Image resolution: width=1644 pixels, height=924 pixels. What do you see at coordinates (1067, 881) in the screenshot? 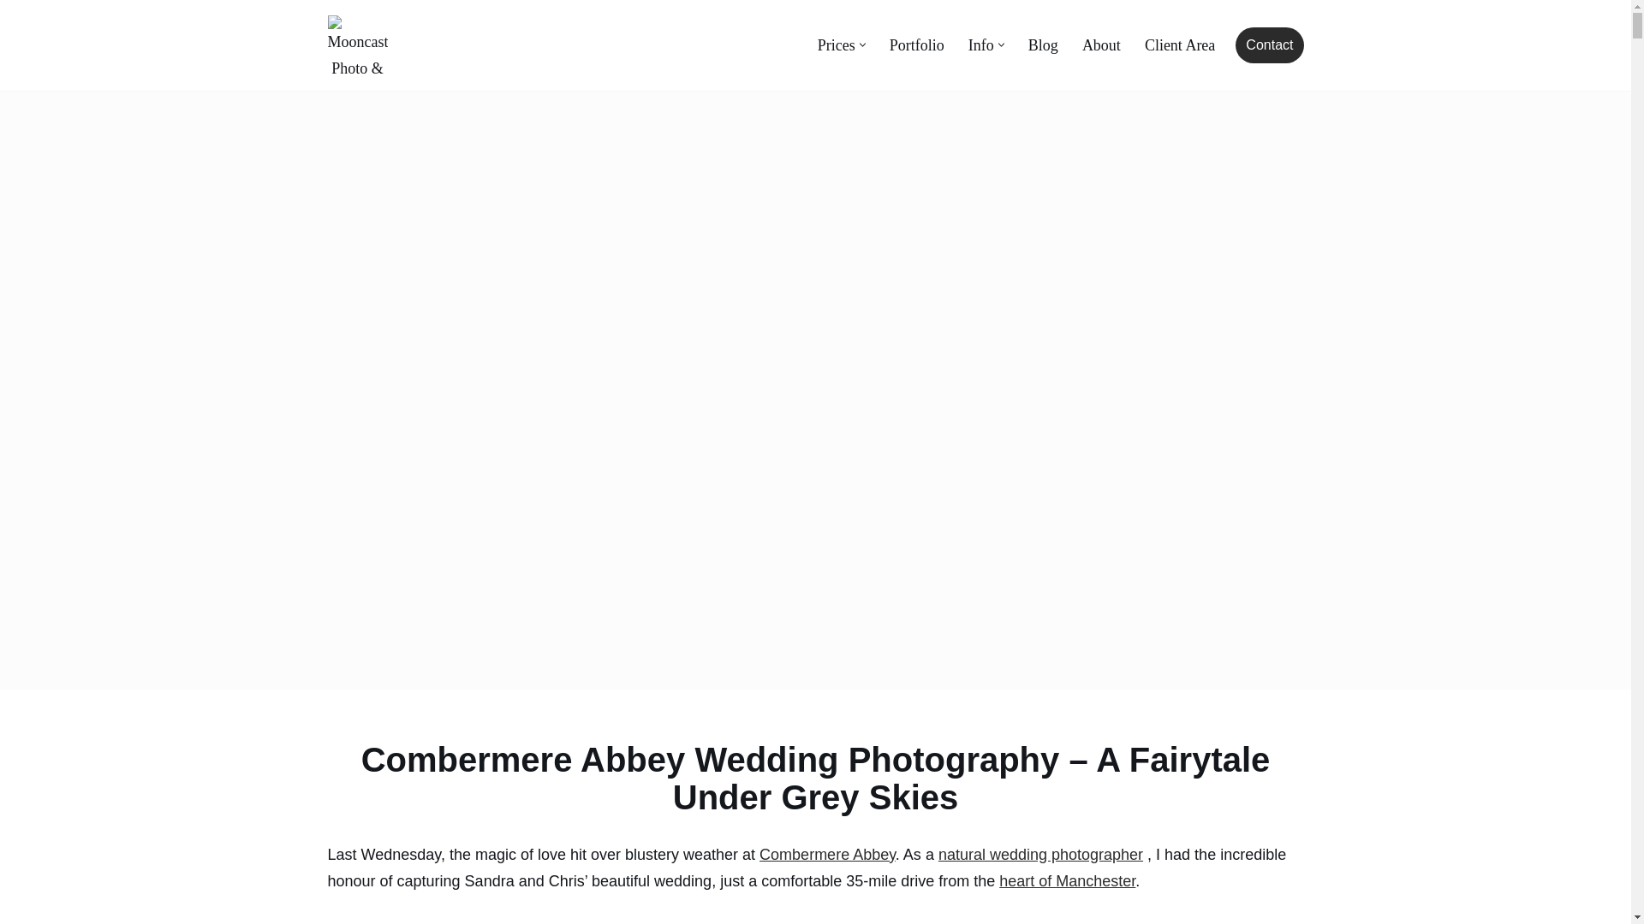
I see `heart of Manchester` at bounding box center [1067, 881].